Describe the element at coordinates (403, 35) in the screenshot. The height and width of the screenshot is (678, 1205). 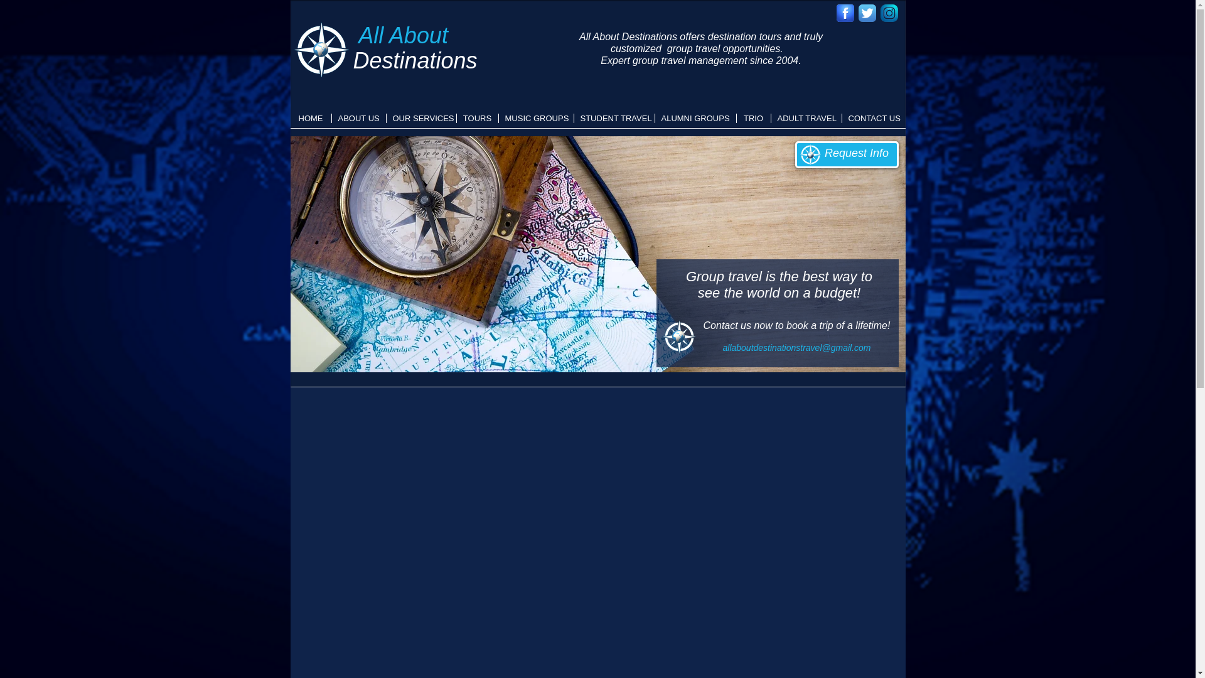
I see `All About` at that location.